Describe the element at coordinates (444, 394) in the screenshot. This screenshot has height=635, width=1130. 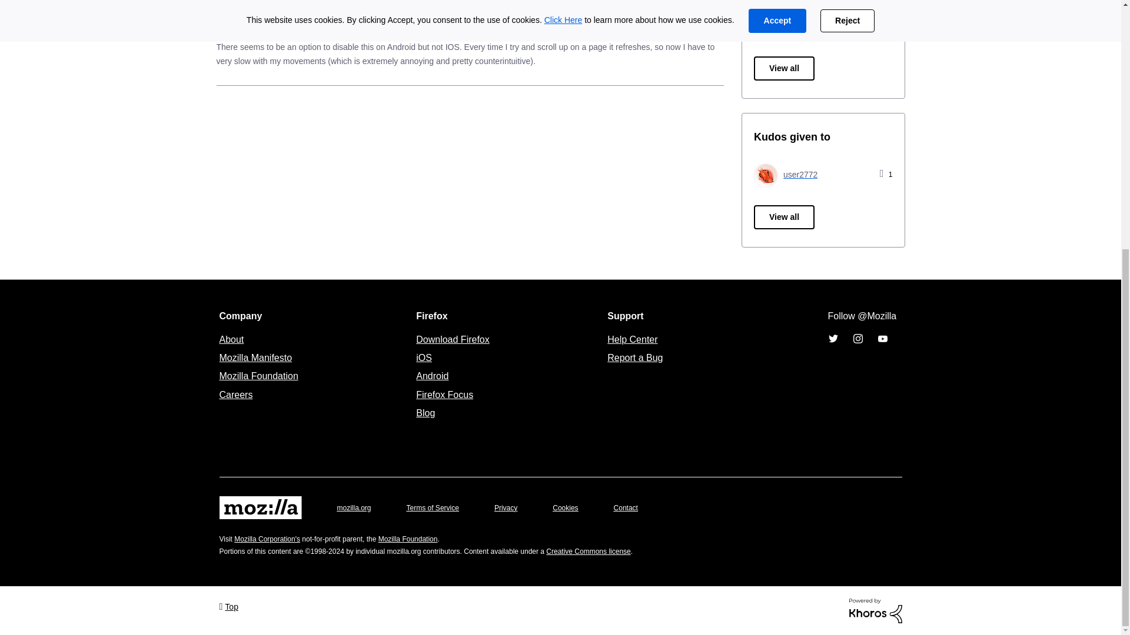
I see `Firefox Focus` at that location.